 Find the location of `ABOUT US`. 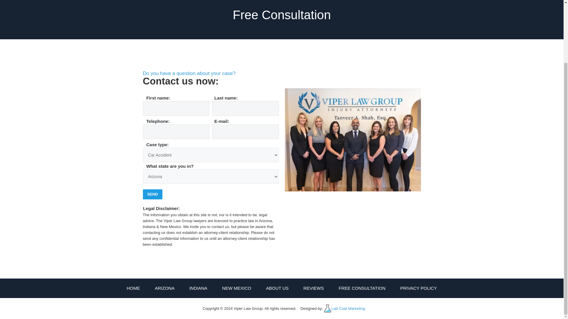

ABOUT US is located at coordinates (277, 288).